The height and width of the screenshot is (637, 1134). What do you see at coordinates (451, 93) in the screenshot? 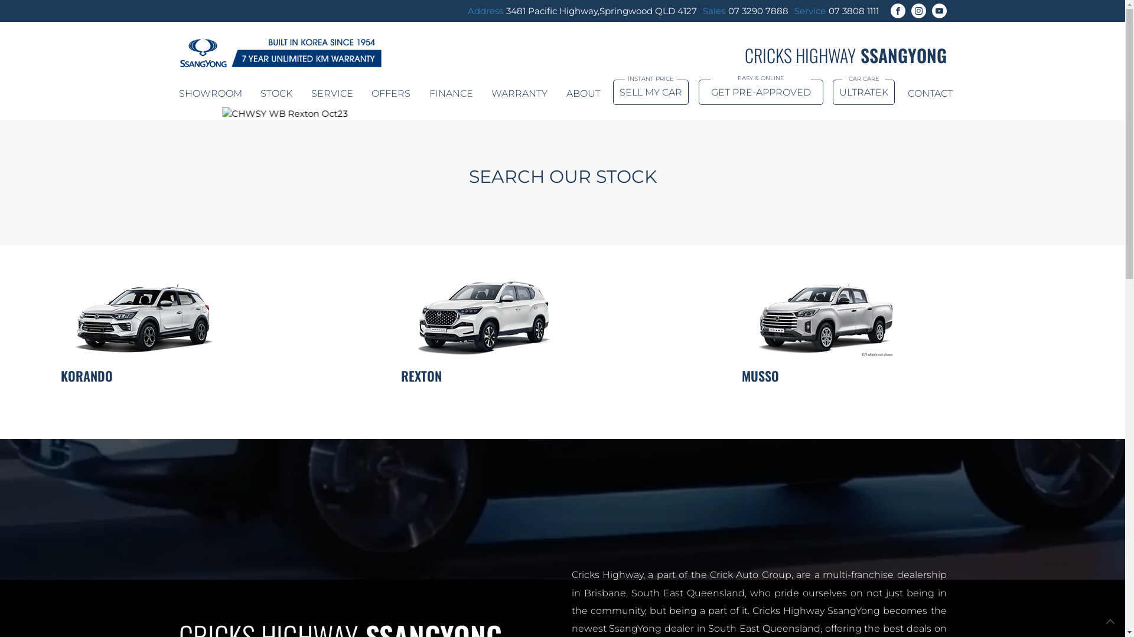
I see `FINANCE` at bounding box center [451, 93].